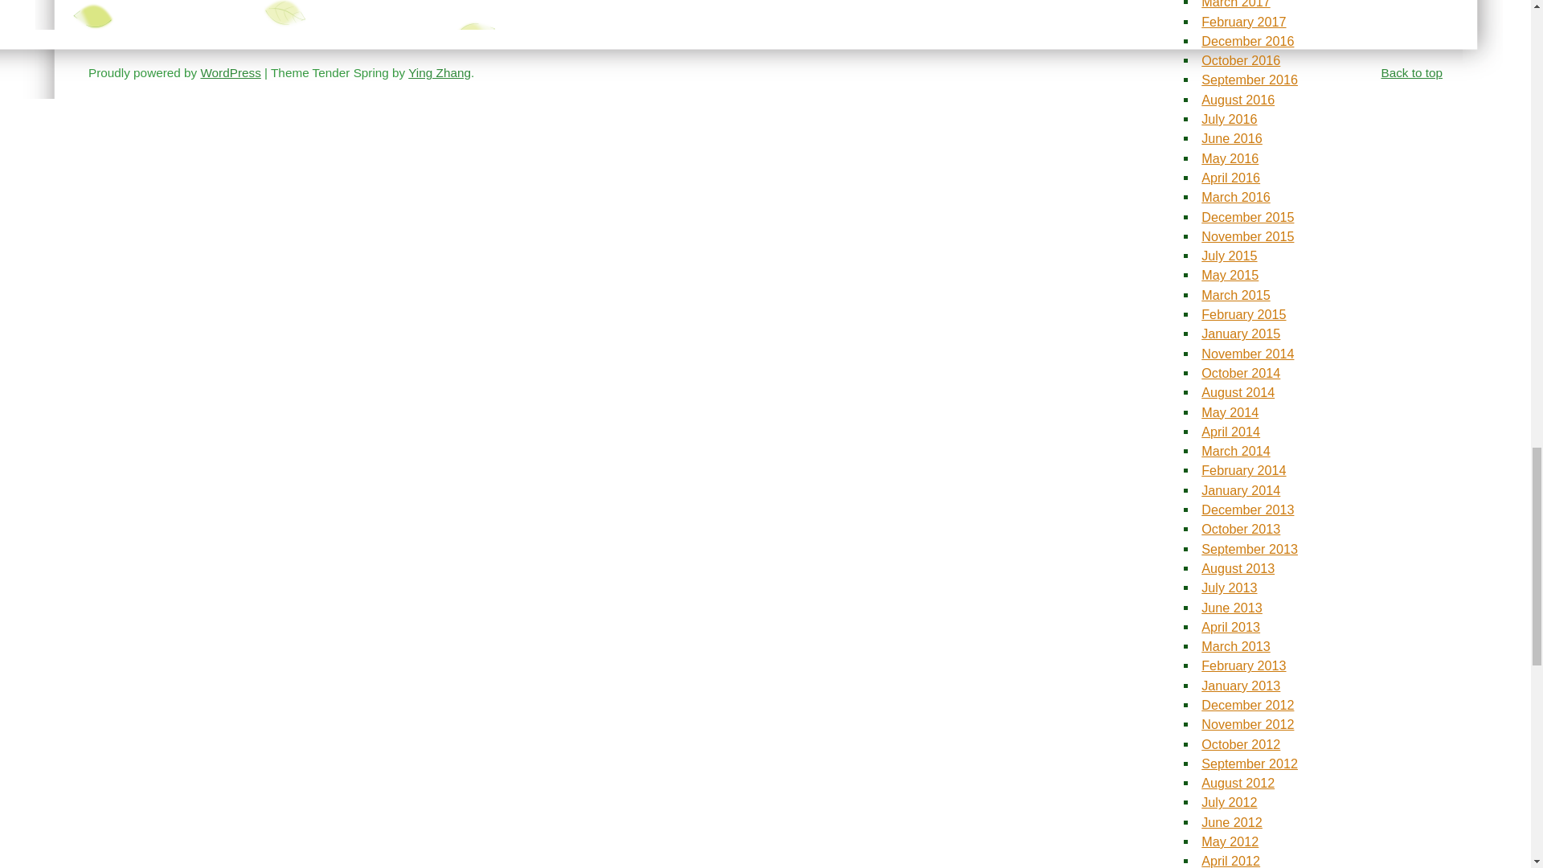 This screenshot has width=1543, height=868. Describe the element at coordinates (230, 72) in the screenshot. I see `A Semantic Personal Publishing Platform` at that location.